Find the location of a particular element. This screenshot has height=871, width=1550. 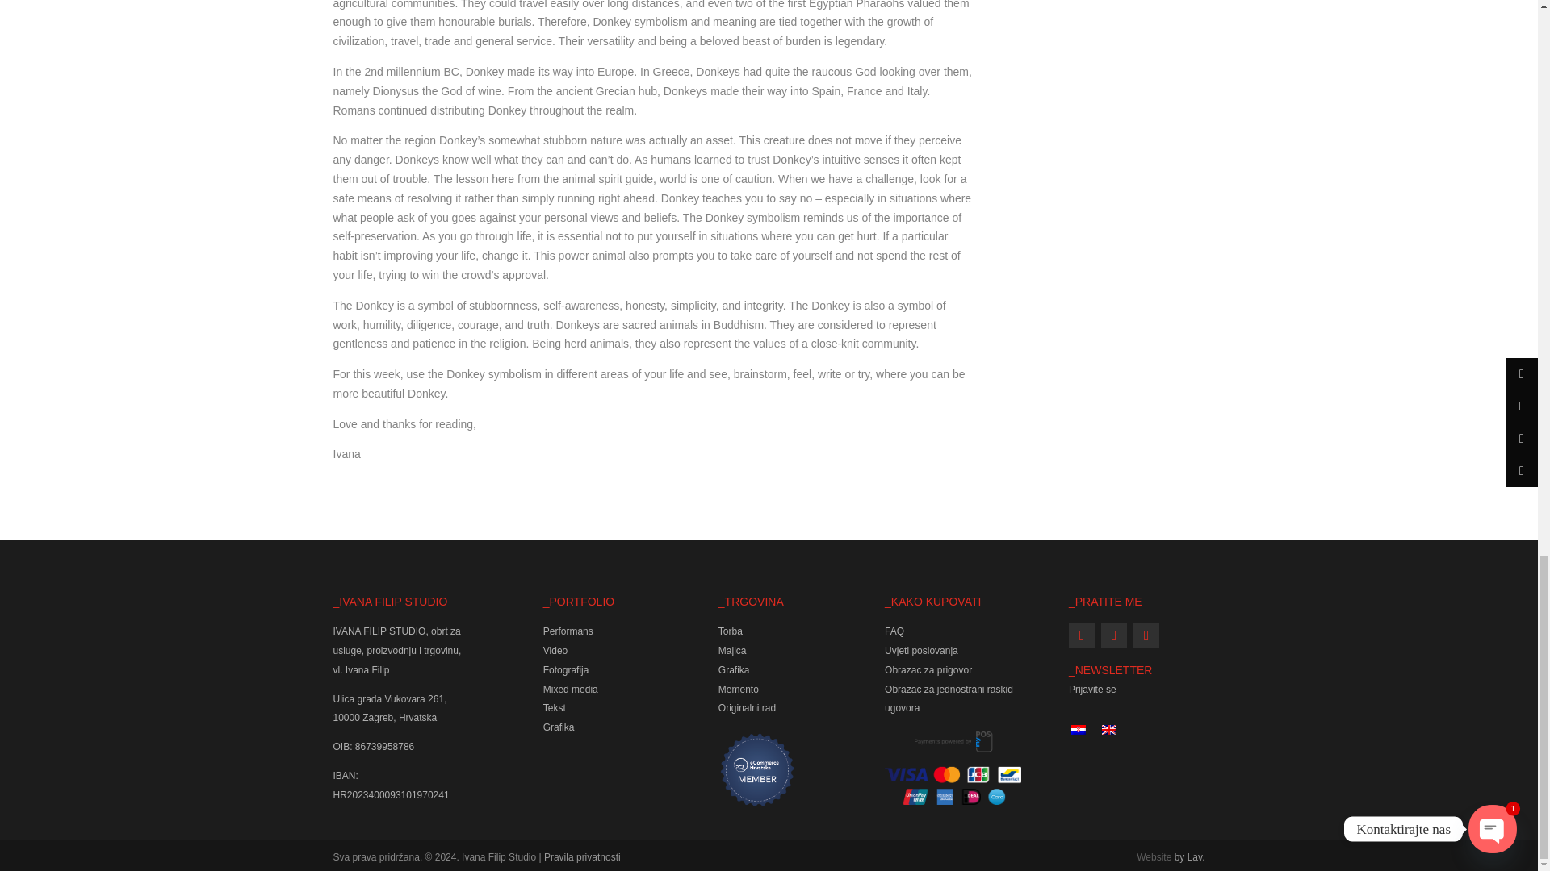

Payments powered by myPOS is located at coordinates (953, 768).